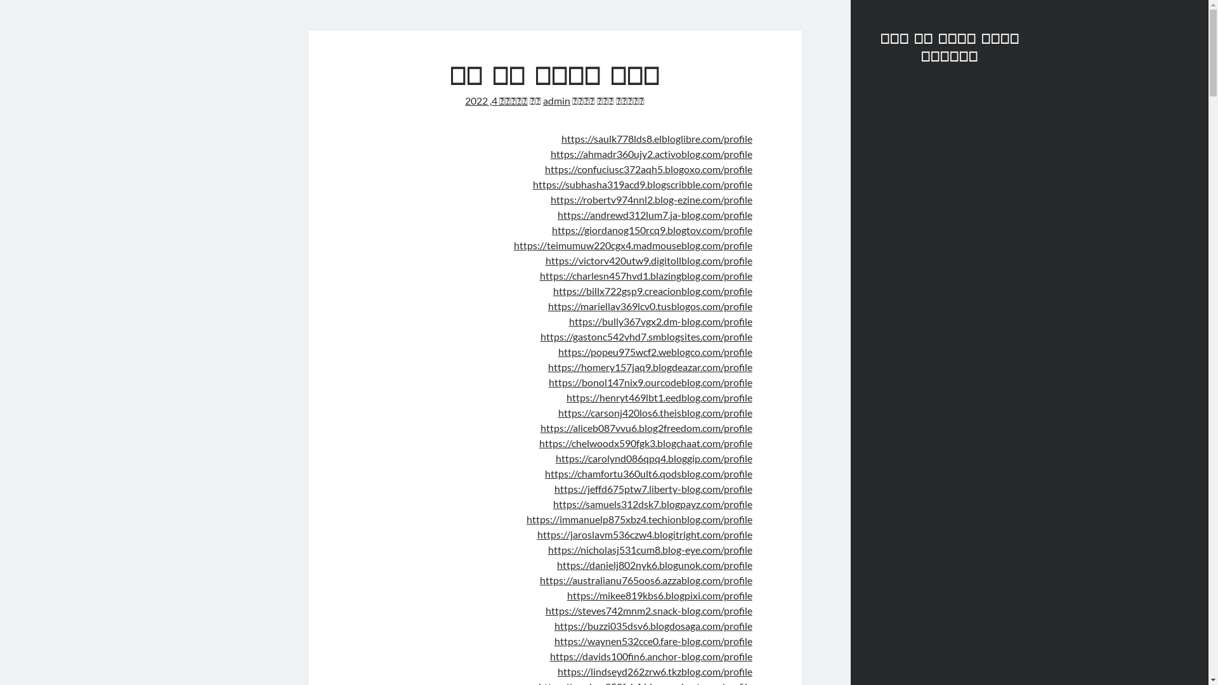 Image resolution: width=1218 pixels, height=685 pixels. Describe the element at coordinates (650, 367) in the screenshot. I see `https://homery157jaq9.blogdeazar.com/profile` at that location.